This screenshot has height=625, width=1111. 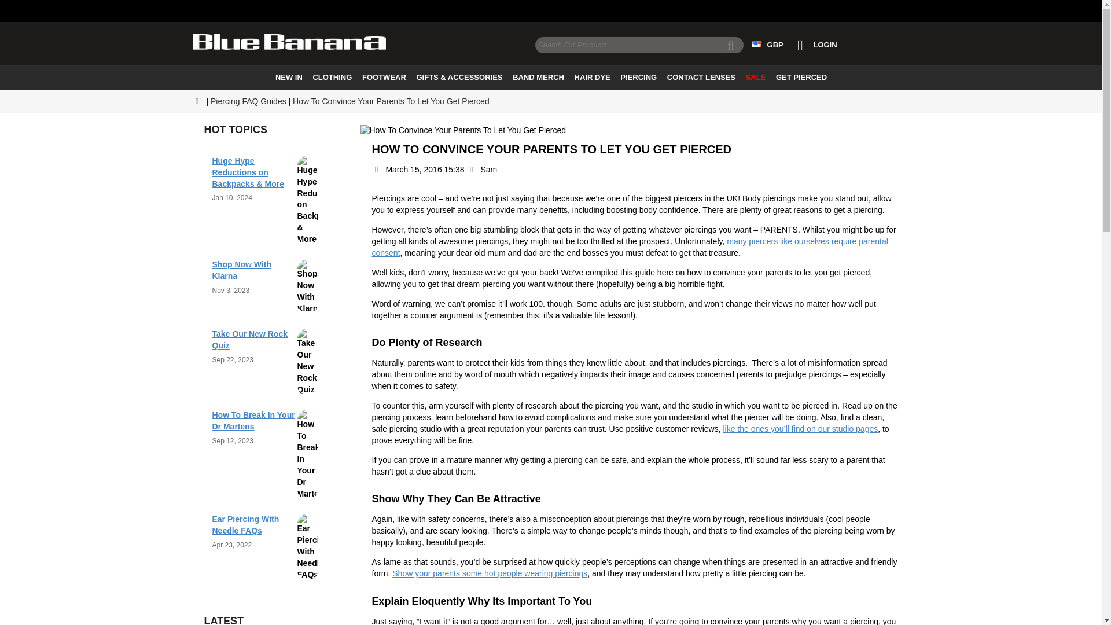 What do you see at coordinates (490, 573) in the screenshot?
I see `Show your parents some hot people wearing piercings` at bounding box center [490, 573].